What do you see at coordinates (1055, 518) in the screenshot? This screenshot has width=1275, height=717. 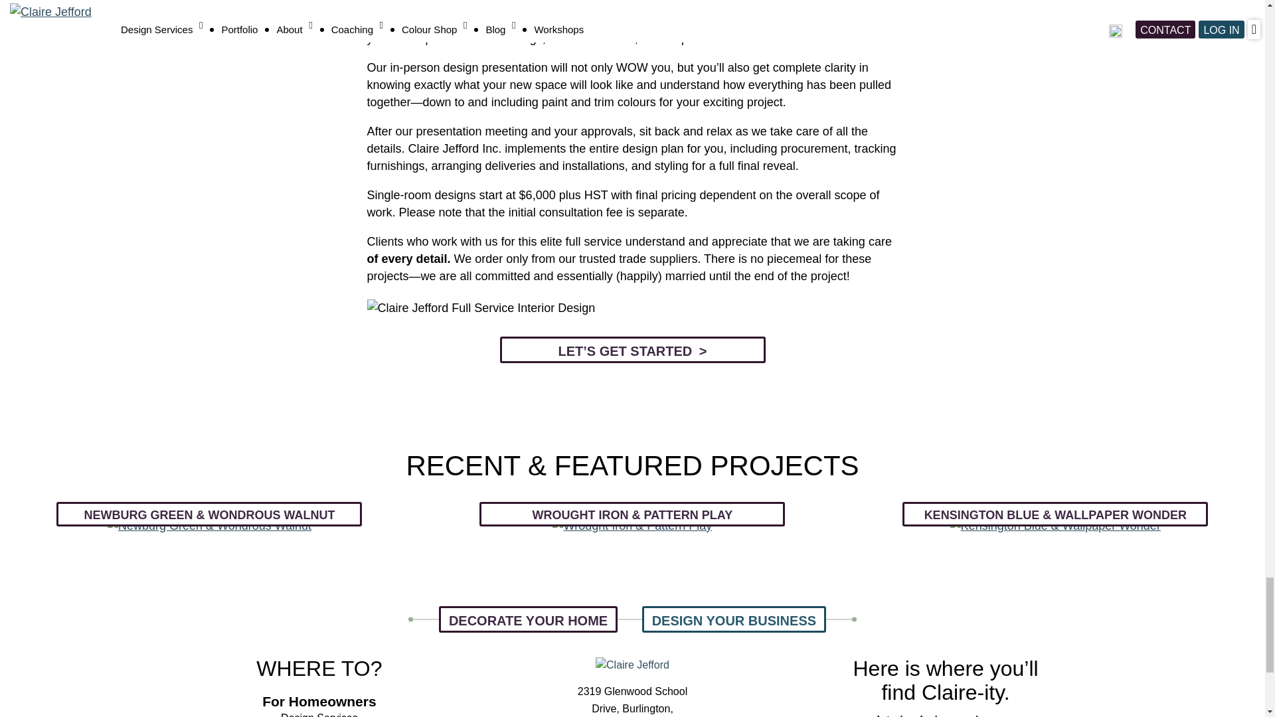 I see `Portfolio` at bounding box center [1055, 518].